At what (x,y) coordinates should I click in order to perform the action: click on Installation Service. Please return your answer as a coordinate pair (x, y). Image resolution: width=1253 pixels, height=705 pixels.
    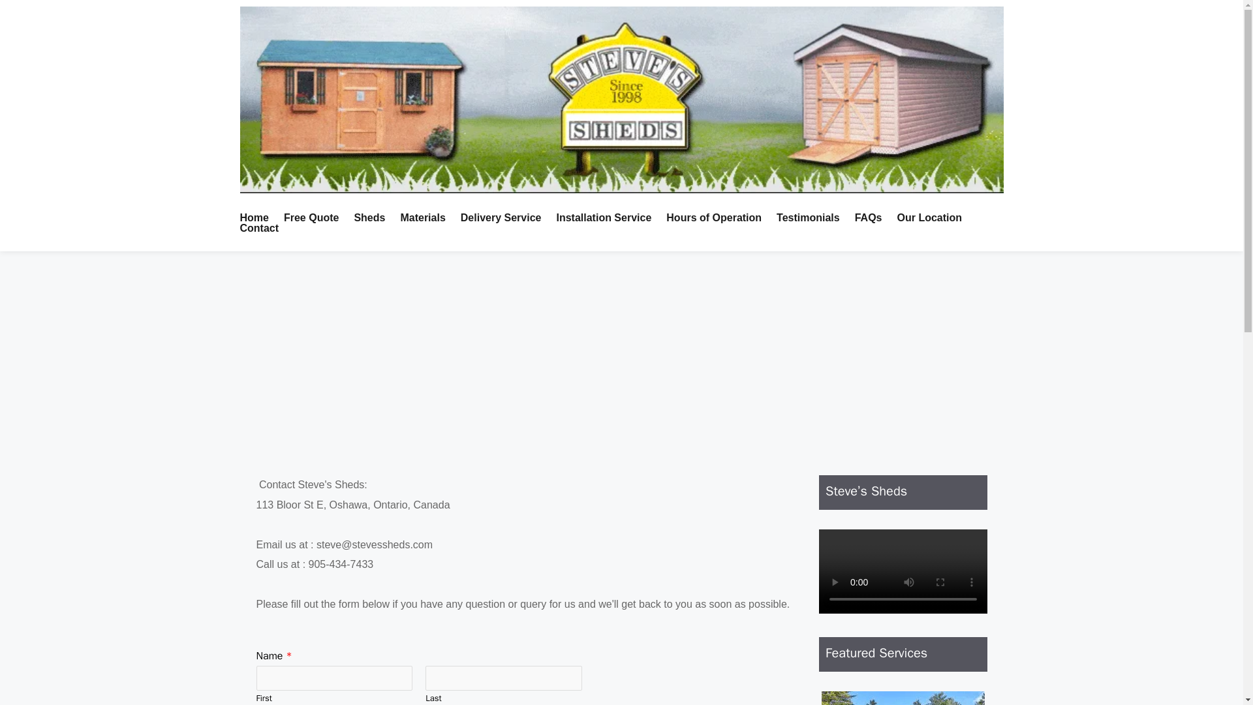
    Looking at the image, I should click on (610, 218).